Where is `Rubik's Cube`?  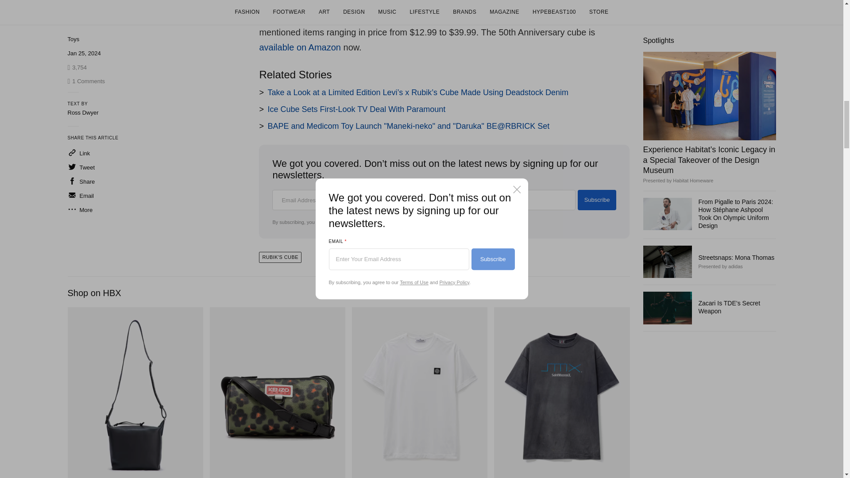
Rubik's Cube is located at coordinates (280, 258).